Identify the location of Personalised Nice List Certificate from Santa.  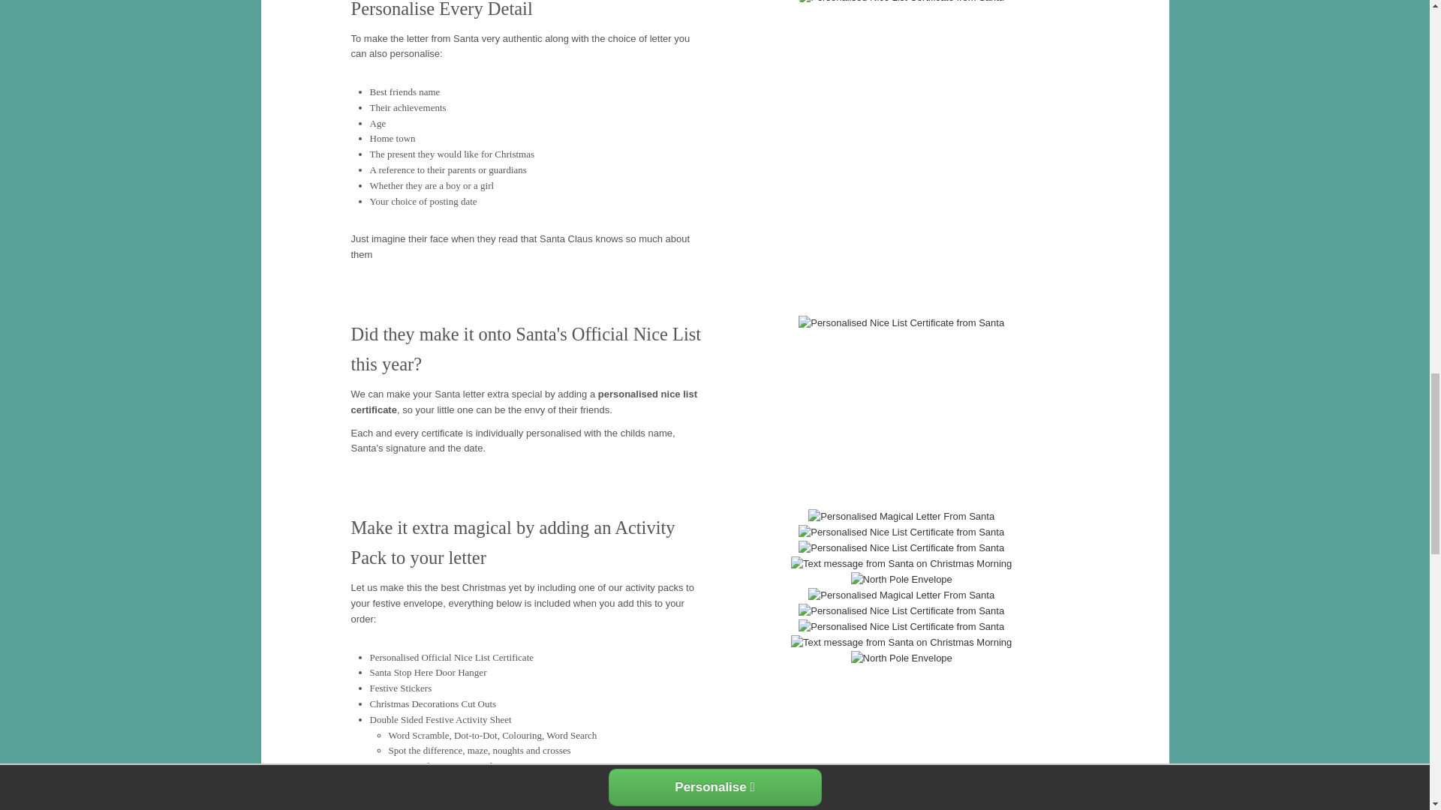
(901, 323).